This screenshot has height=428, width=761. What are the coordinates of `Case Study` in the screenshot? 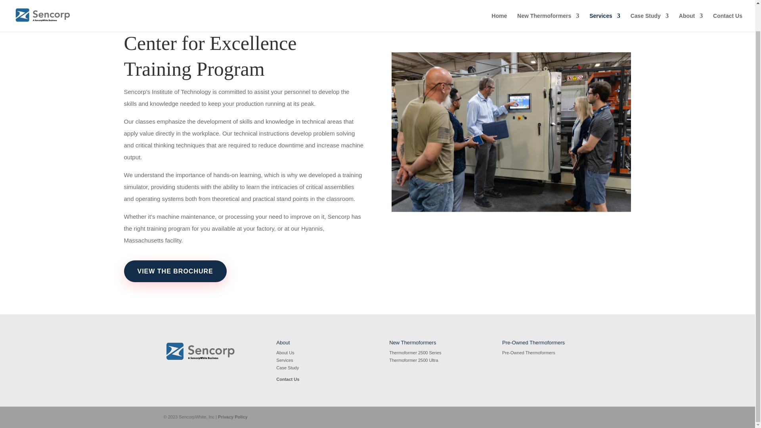 It's located at (650, 2).